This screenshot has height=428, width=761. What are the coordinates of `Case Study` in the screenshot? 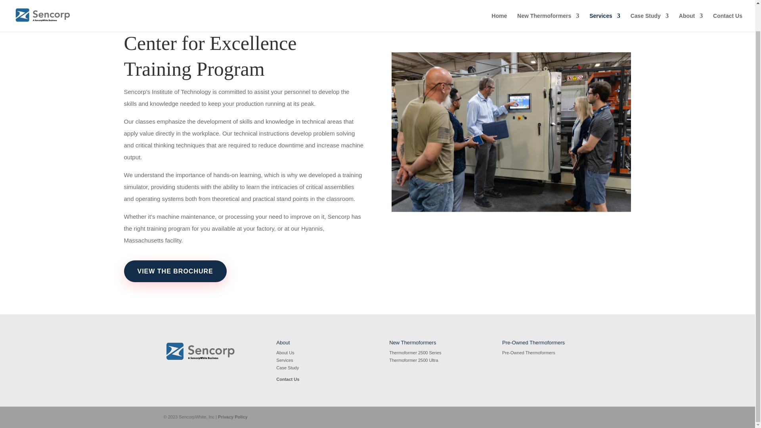 It's located at (650, 2).